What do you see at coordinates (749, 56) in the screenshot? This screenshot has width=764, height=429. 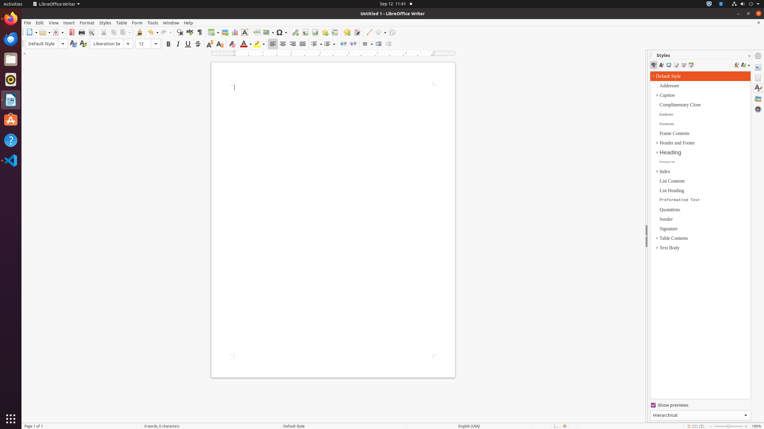 I see `Close Sidebar Deck` at bounding box center [749, 56].